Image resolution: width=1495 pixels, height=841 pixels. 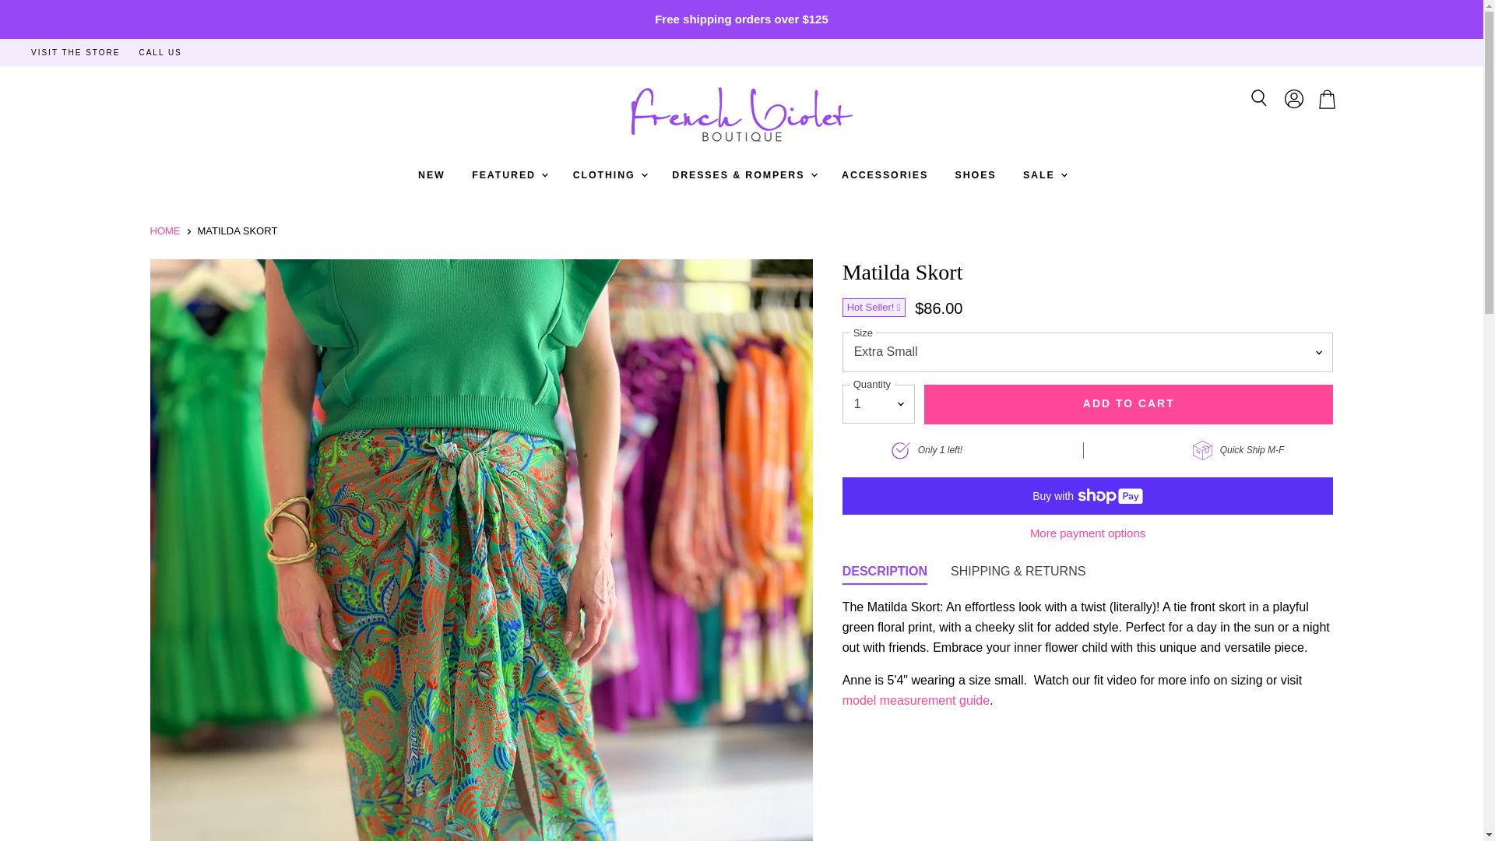 I want to click on VISIT THE STORE, so click(x=75, y=53).